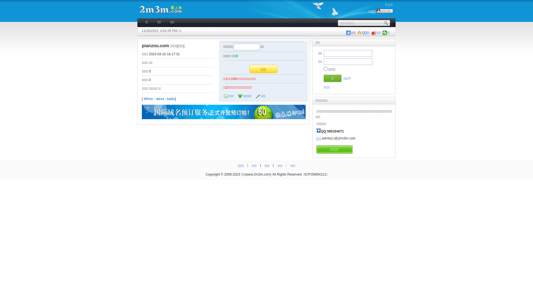  What do you see at coordinates (148, 99) in the screenshot?
I see `Whois` at bounding box center [148, 99].